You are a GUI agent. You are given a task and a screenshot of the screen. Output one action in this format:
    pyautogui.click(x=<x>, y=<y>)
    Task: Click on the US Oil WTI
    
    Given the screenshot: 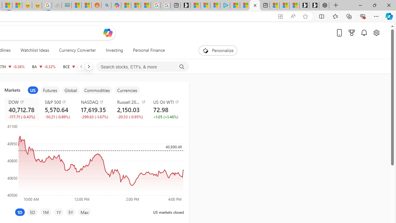 What is the action you would take?
    pyautogui.click(x=168, y=102)
    